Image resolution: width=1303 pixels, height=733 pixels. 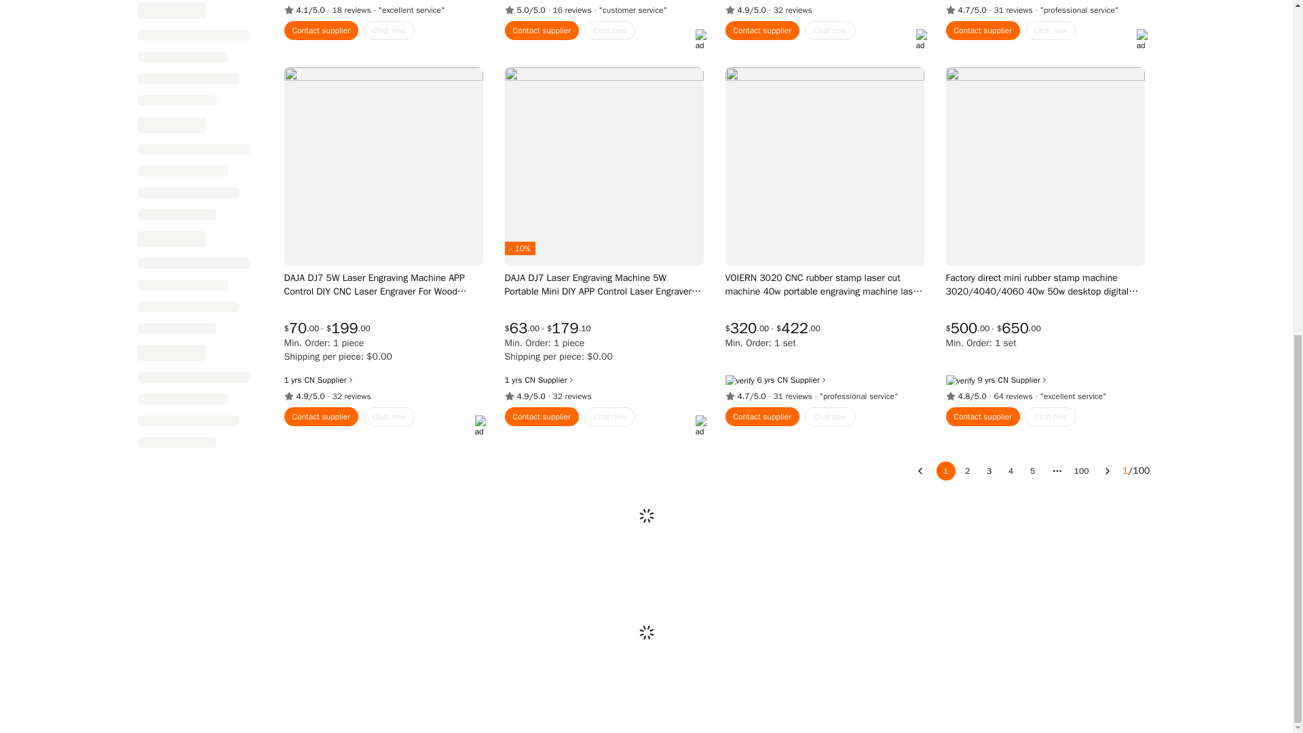 What do you see at coordinates (783, 380) in the screenshot?
I see `Liaocheng Voiern Laser Technology Co., Ltd.` at bounding box center [783, 380].